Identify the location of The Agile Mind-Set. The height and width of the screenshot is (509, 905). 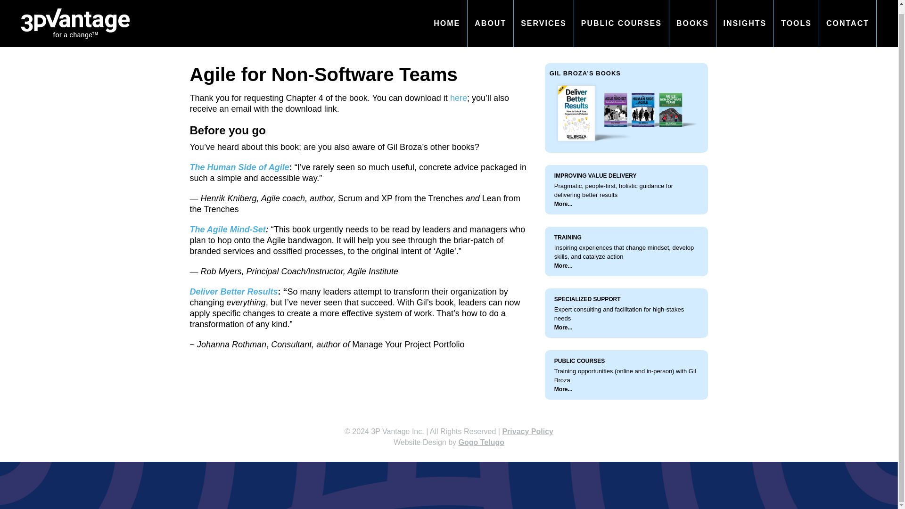
(227, 229).